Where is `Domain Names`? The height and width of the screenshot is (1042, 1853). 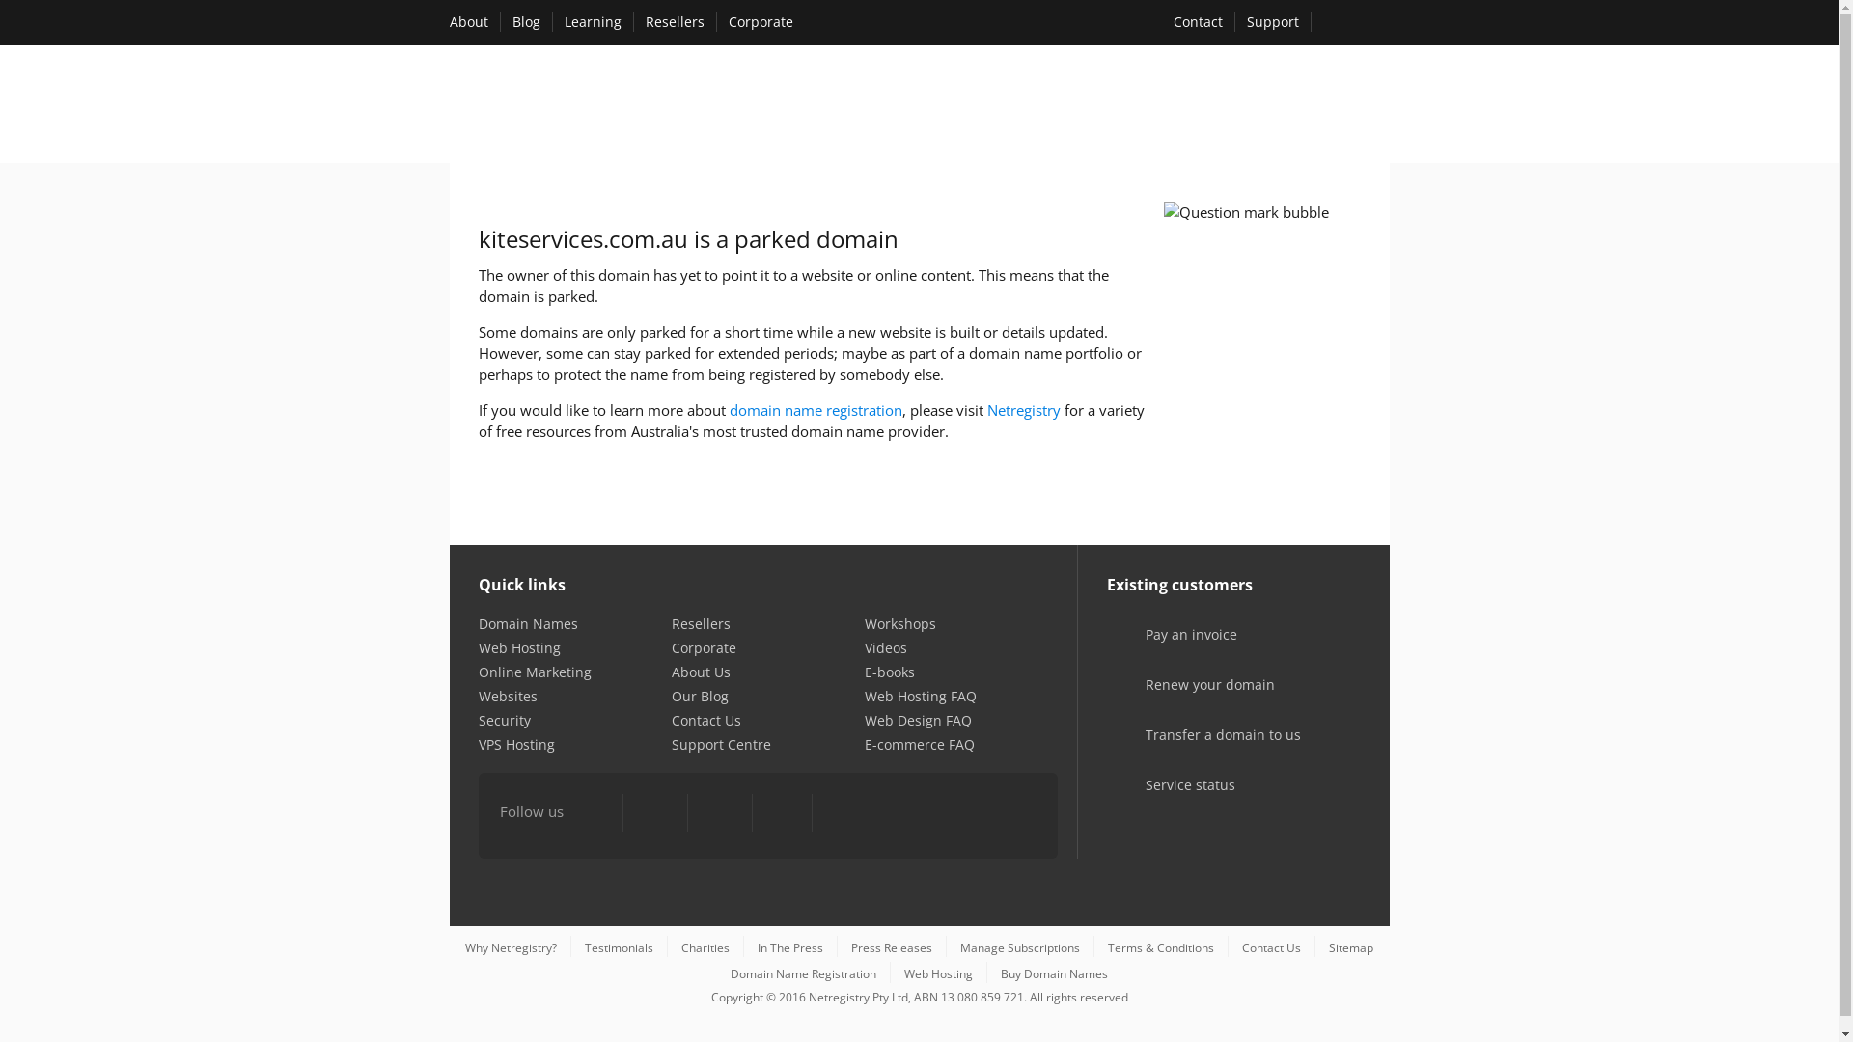 Domain Names is located at coordinates (529, 623).